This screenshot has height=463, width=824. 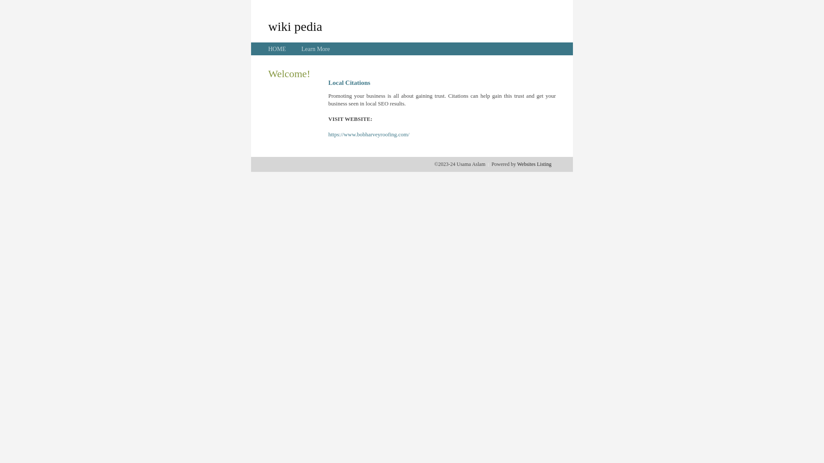 I want to click on Websites Listing, so click(x=534, y=164).